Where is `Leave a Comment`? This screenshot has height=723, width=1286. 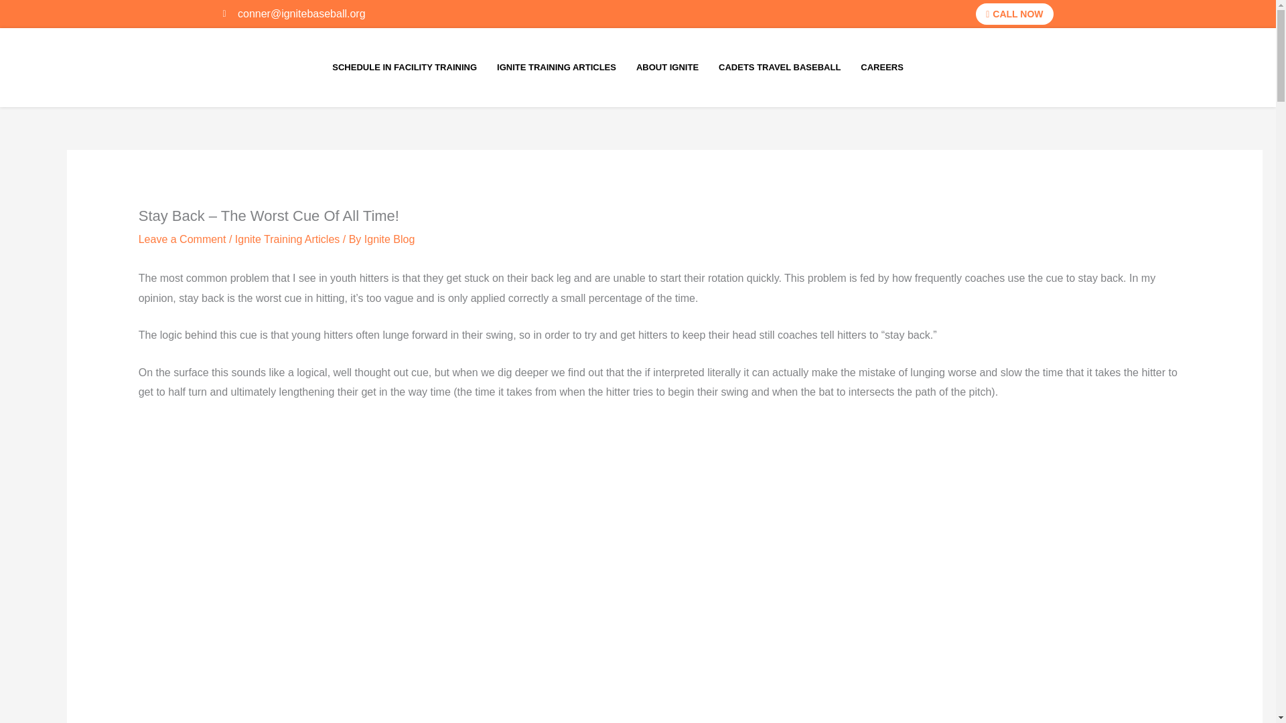
Leave a Comment is located at coordinates (182, 239).